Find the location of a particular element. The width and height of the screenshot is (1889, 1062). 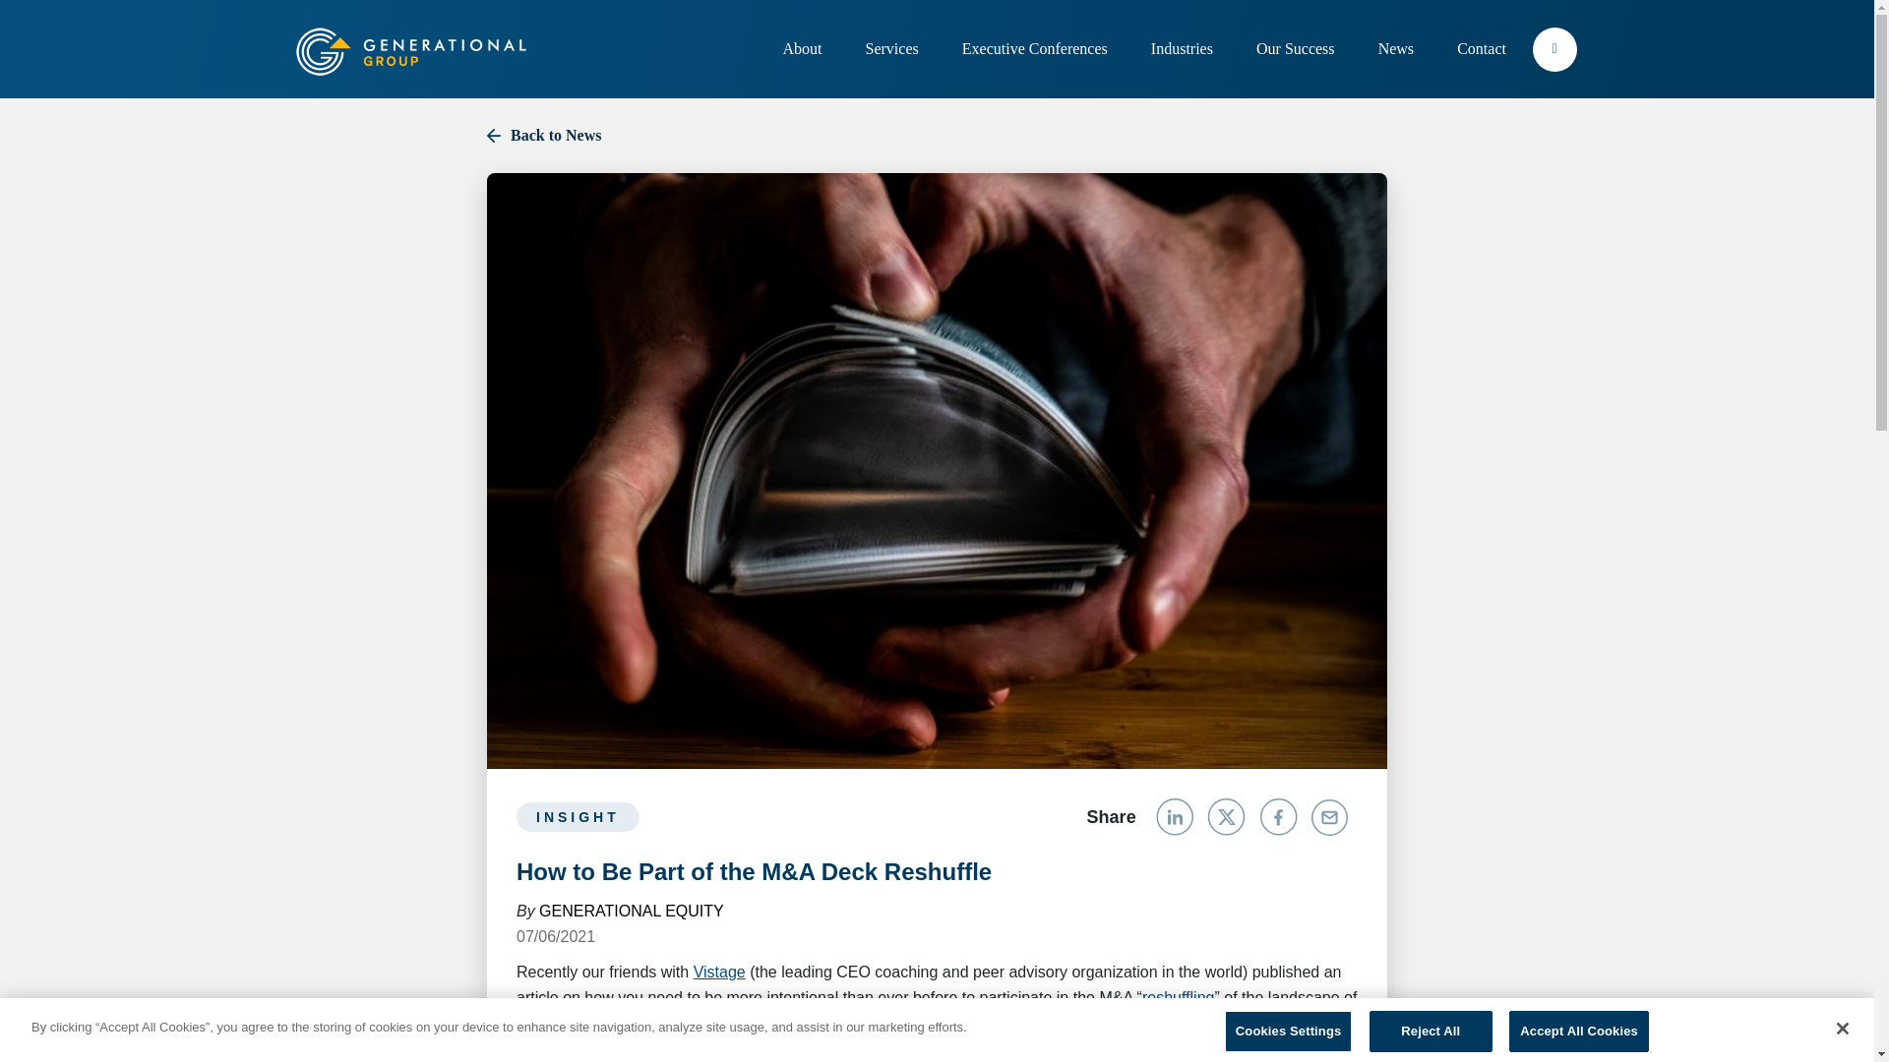

Industries is located at coordinates (1185, 48).